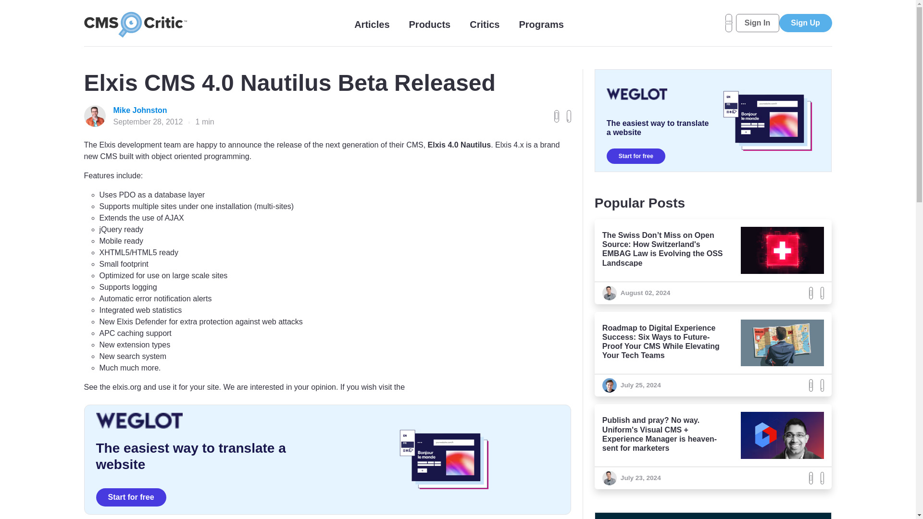 The height and width of the screenshot is (519, 923). Describe the element at coordinates (636, 156) in the screenshot. I see `Start for free` at that location.